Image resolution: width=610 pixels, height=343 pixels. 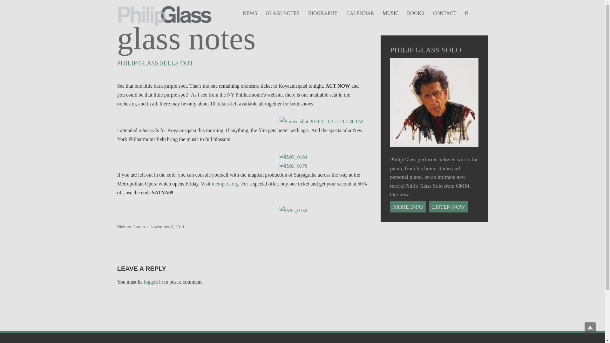 I want to click on MORE INFO, so click(x=409, y=206).